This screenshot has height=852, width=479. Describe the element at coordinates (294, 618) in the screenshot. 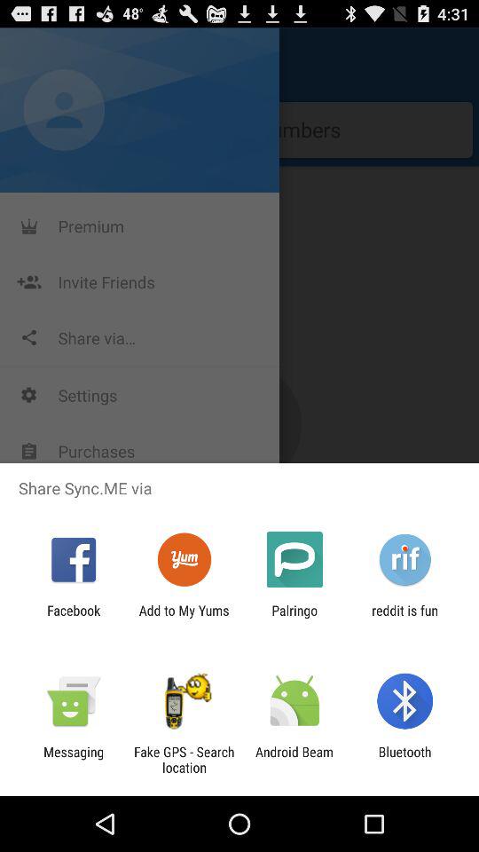

I see `swipe until palringo item` at that location.